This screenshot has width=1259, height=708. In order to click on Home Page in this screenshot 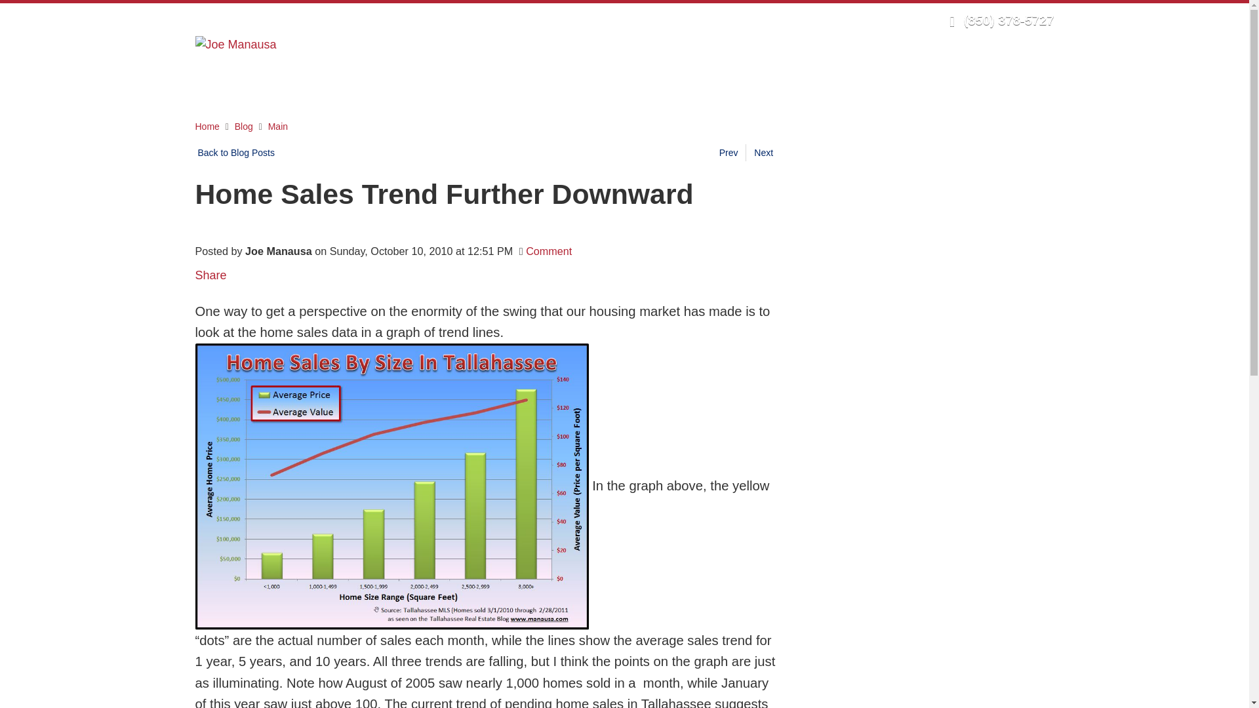, I will do `click(236, 43)`.